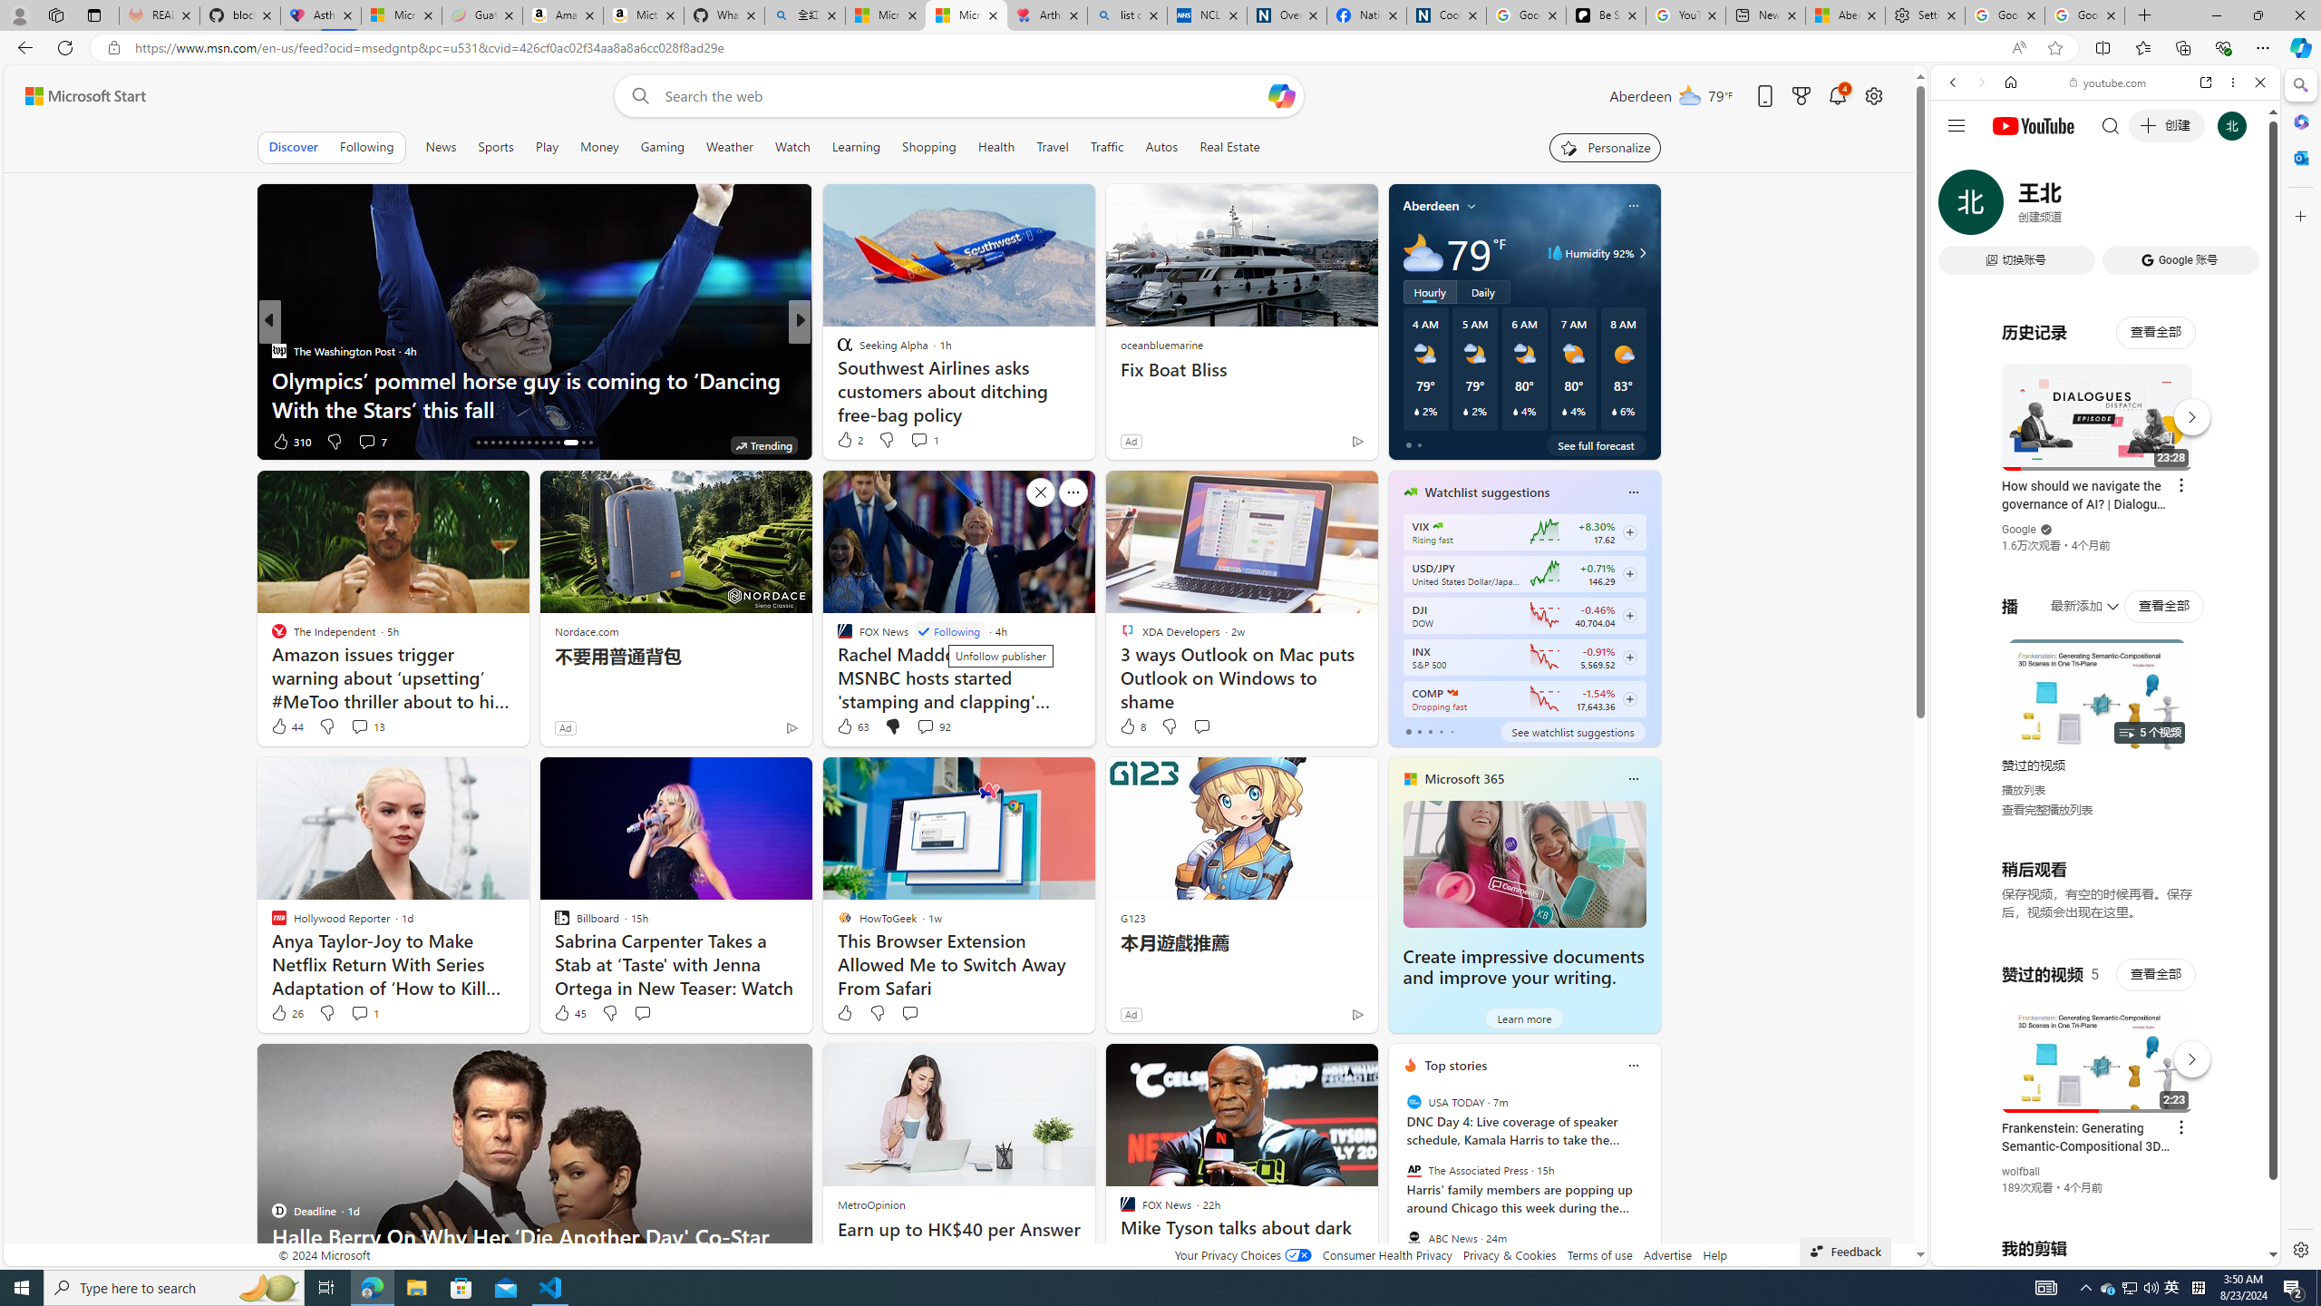 This screenshot has width=2321, height=1306. What do you see at coordinates (662, 147) in the screenshot?
I see `Gaming` at bounding box center [662, 147].